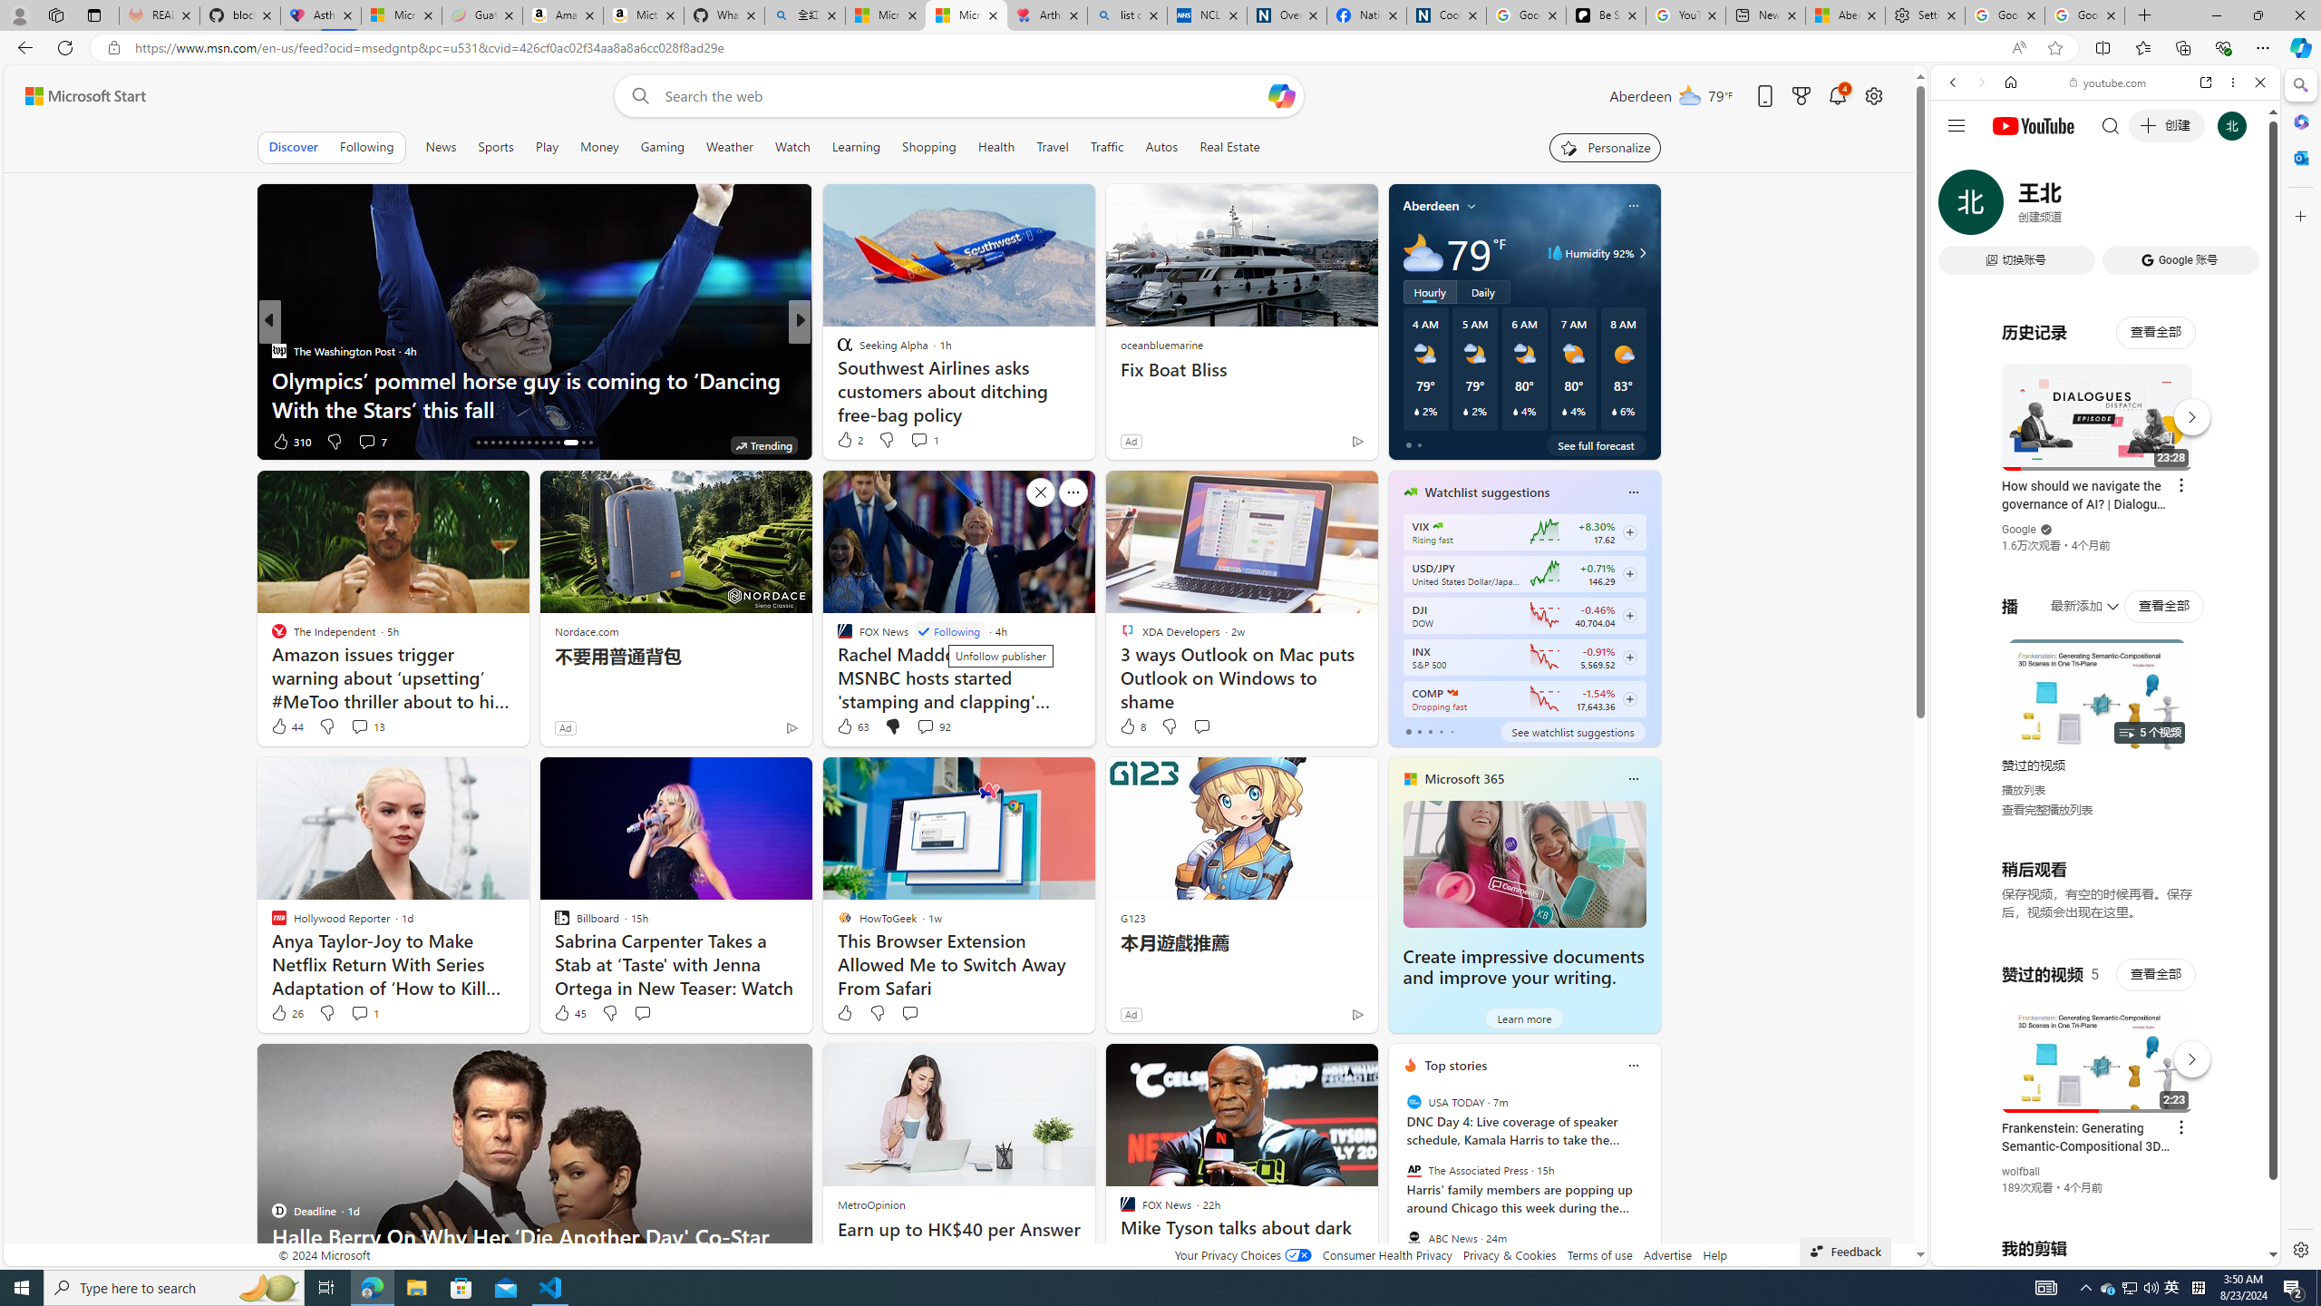 This screenshot has width=2321, height=1306. What do you see at coordinates (662, 147) in the screenshot?
I see `Gaming` at bounding box center [662, 147].